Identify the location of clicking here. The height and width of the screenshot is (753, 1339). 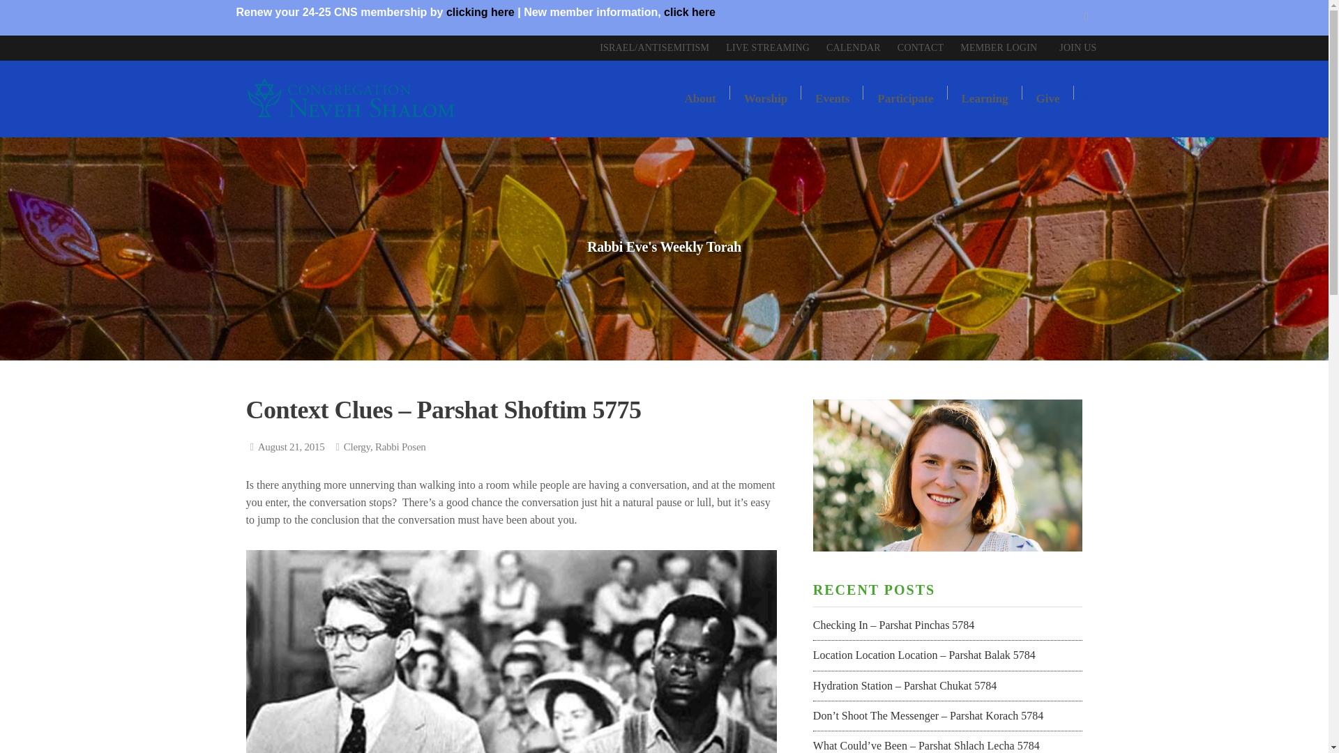
(480, 11).